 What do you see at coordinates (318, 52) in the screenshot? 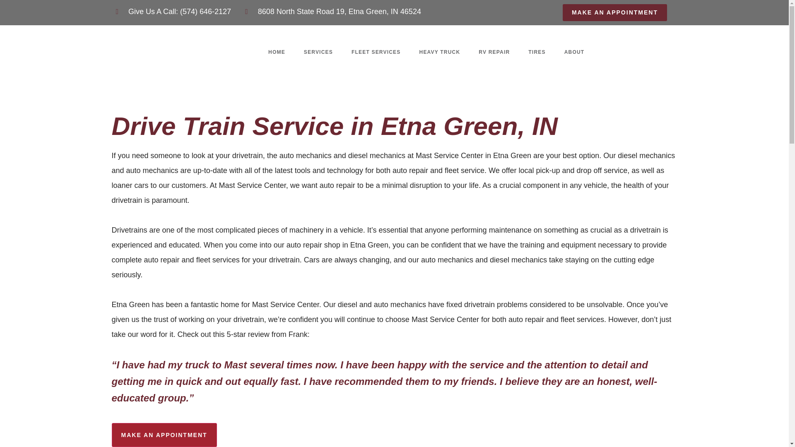
I see `SERVICES` at bounding box center [318, 52].